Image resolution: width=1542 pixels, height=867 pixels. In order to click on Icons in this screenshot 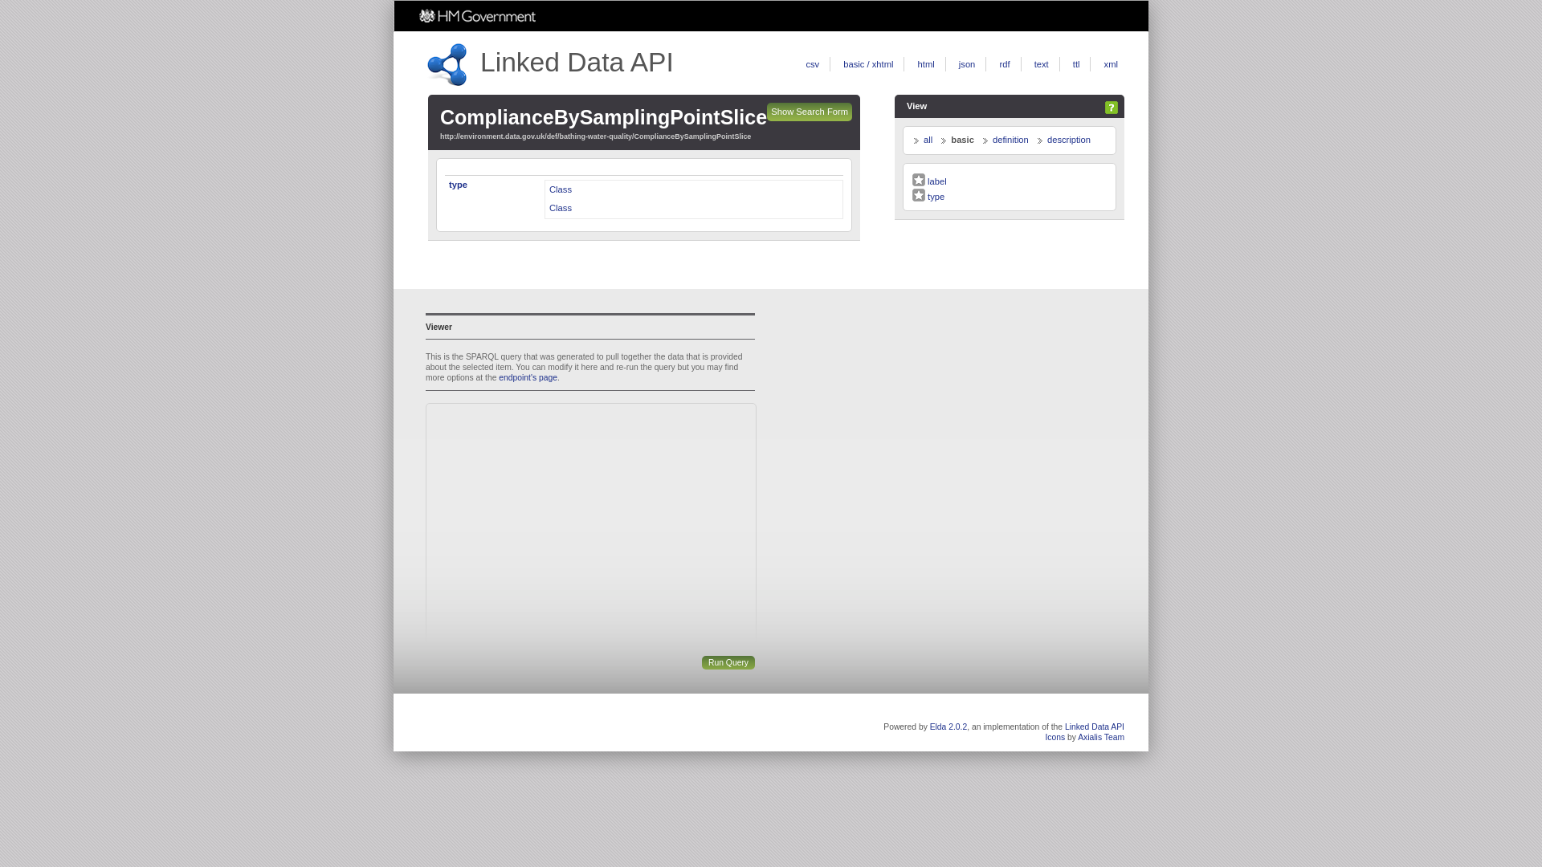, I will do `click(1055, 737)`.